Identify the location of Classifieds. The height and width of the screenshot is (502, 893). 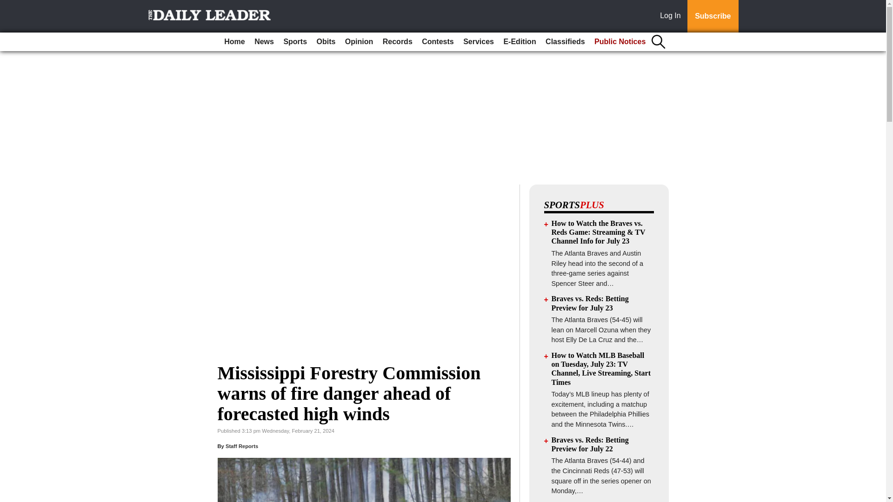
(565, 42).